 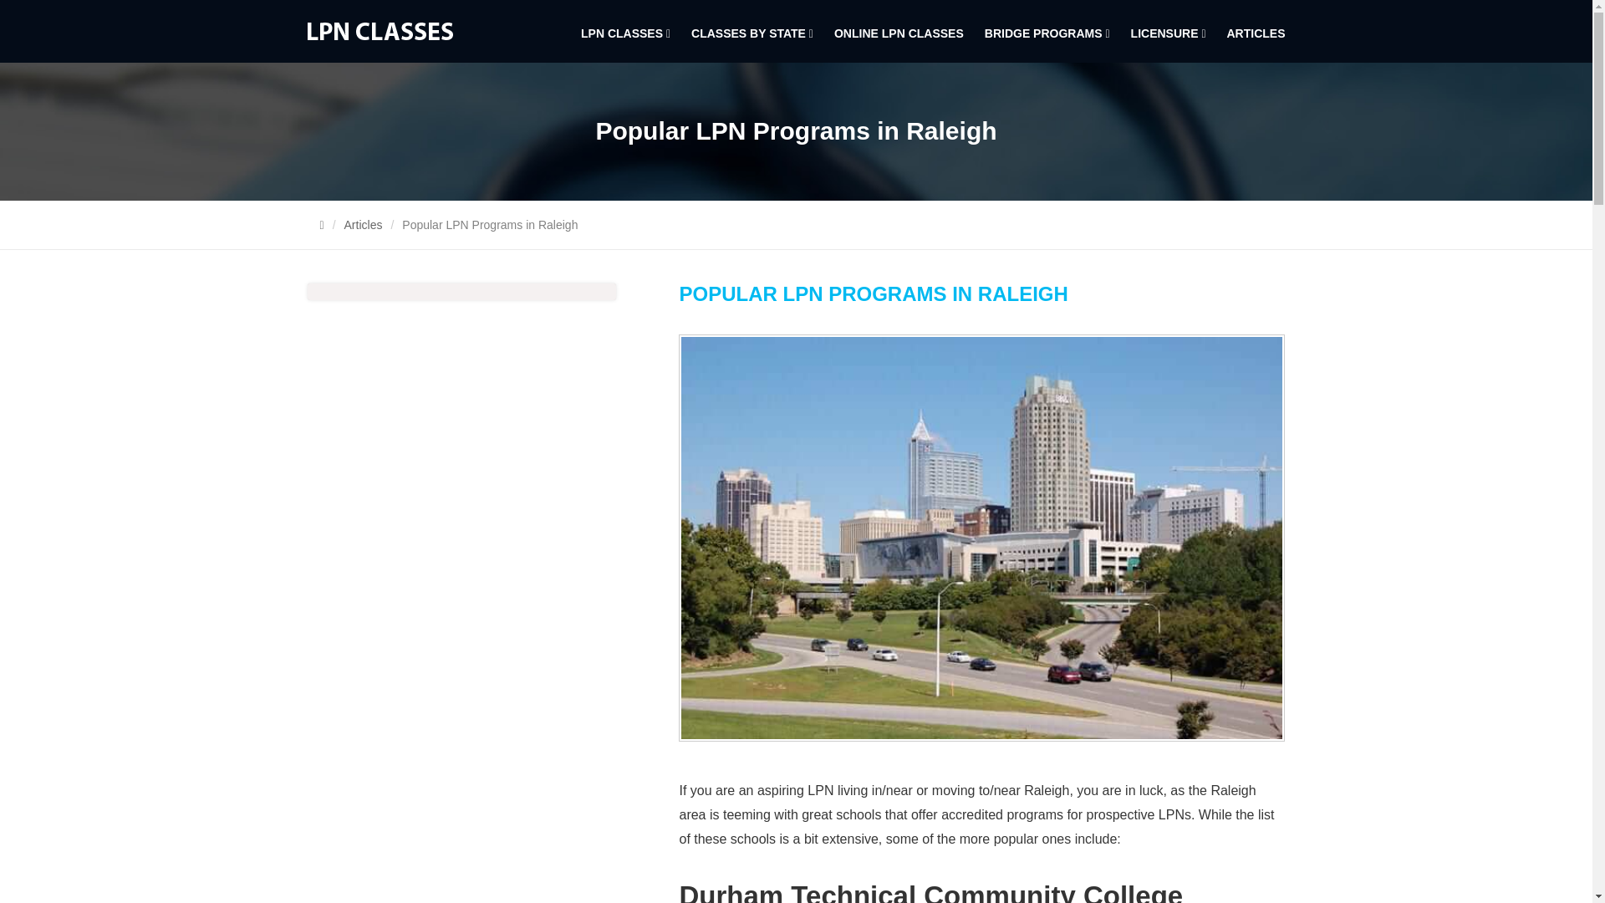 What do you see at coordinates (1167, 33) in the screenshot?
I see `LICENSURE` at bounding box center [1167, 33].